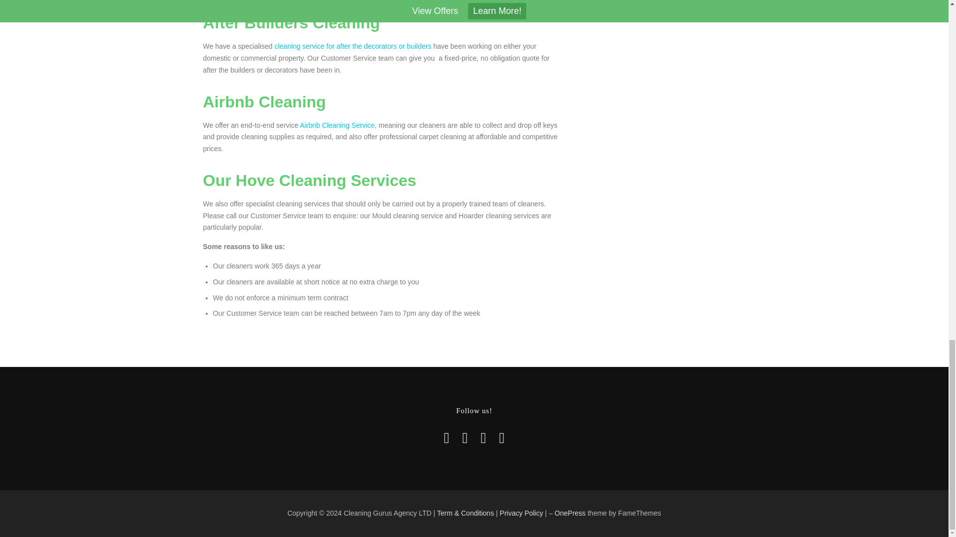  What do you see at coordinates (570, 513) in the screenshot?
I see `OnePress` at bounding box center [570, 513].